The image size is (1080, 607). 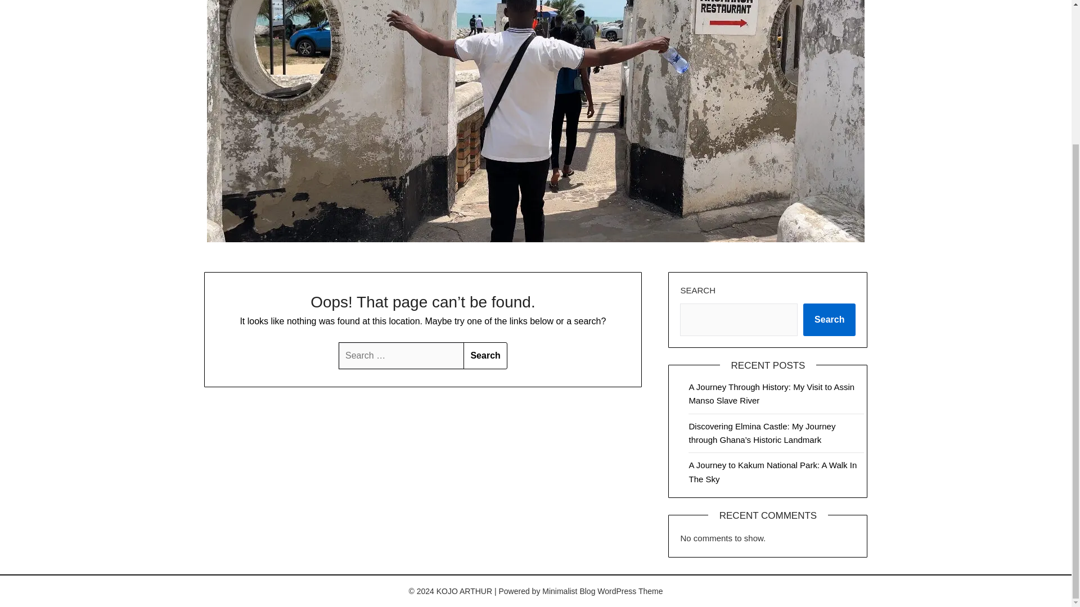 I want to click on Search, so click(x=485, y=355).